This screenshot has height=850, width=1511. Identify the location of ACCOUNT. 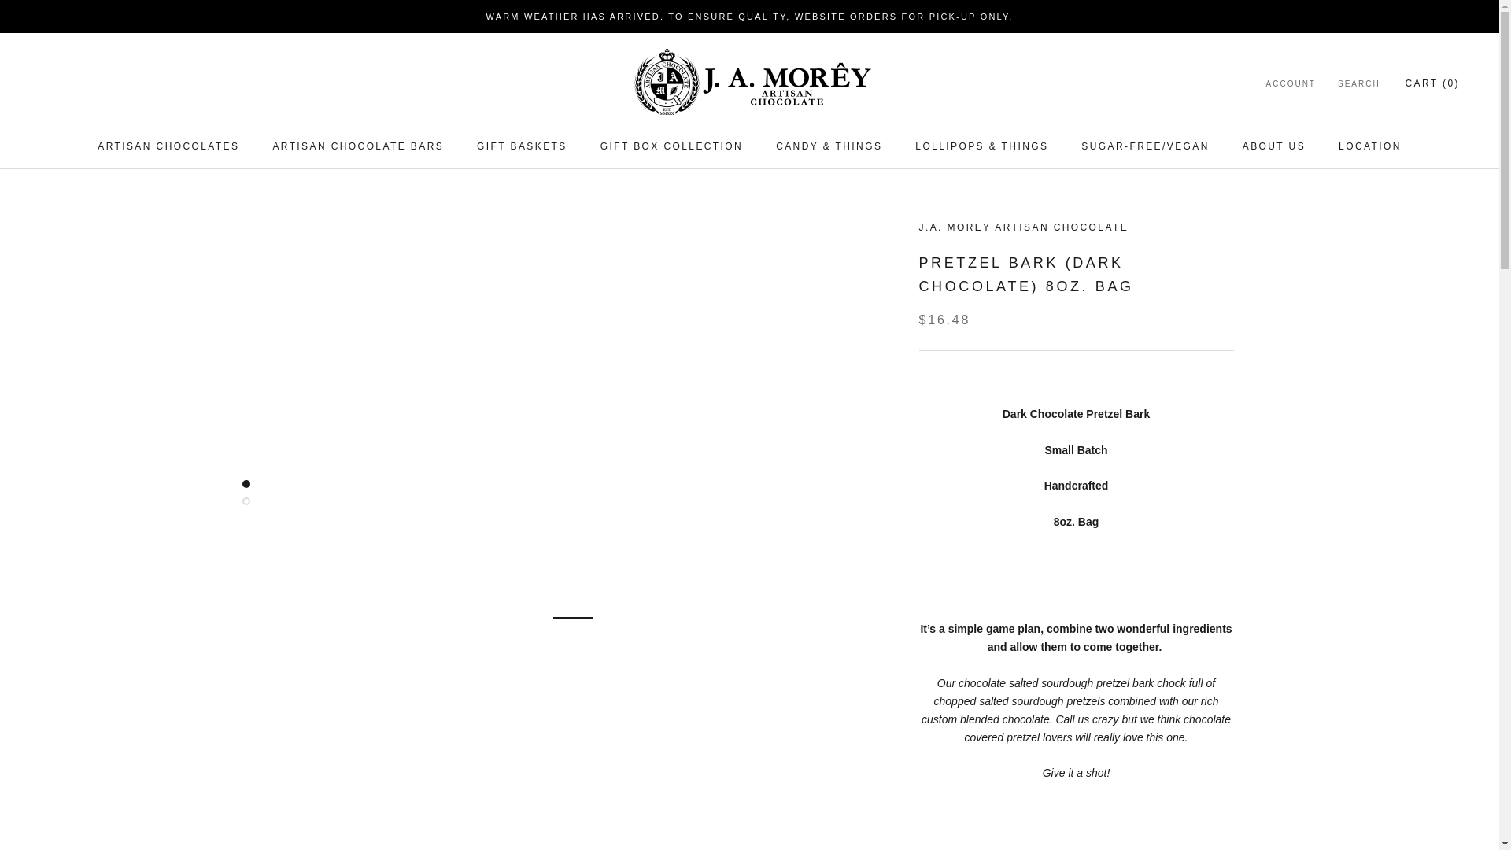
(168, 146).